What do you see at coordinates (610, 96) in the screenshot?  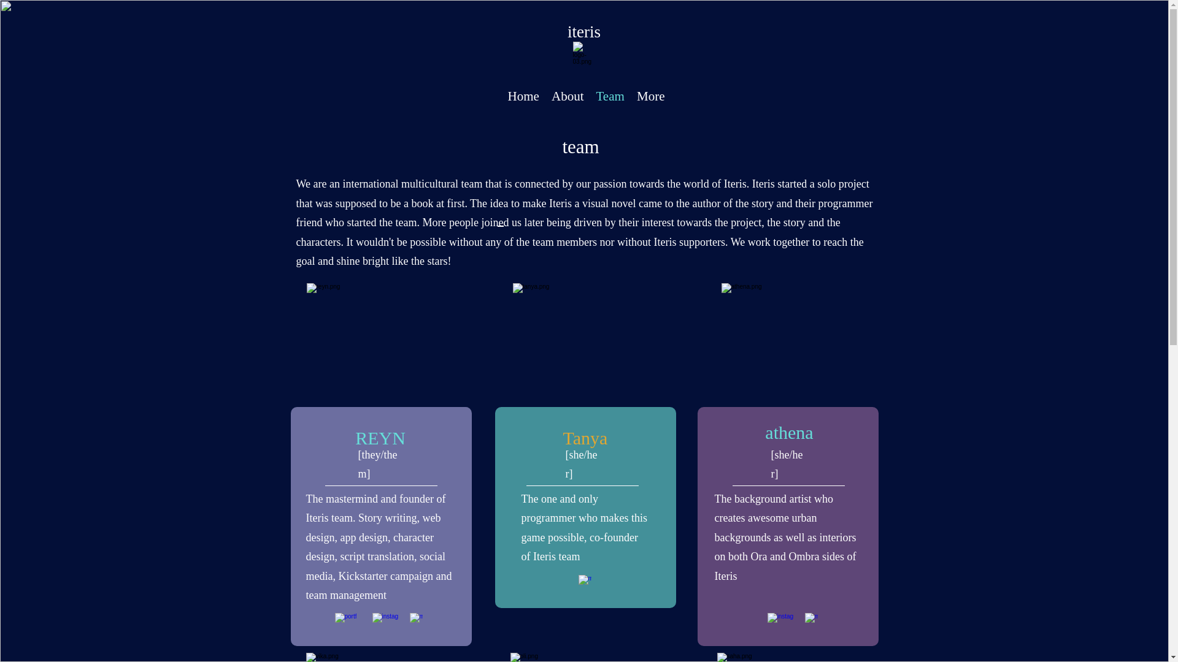 I see `Team` at bounding box center [610, 96].